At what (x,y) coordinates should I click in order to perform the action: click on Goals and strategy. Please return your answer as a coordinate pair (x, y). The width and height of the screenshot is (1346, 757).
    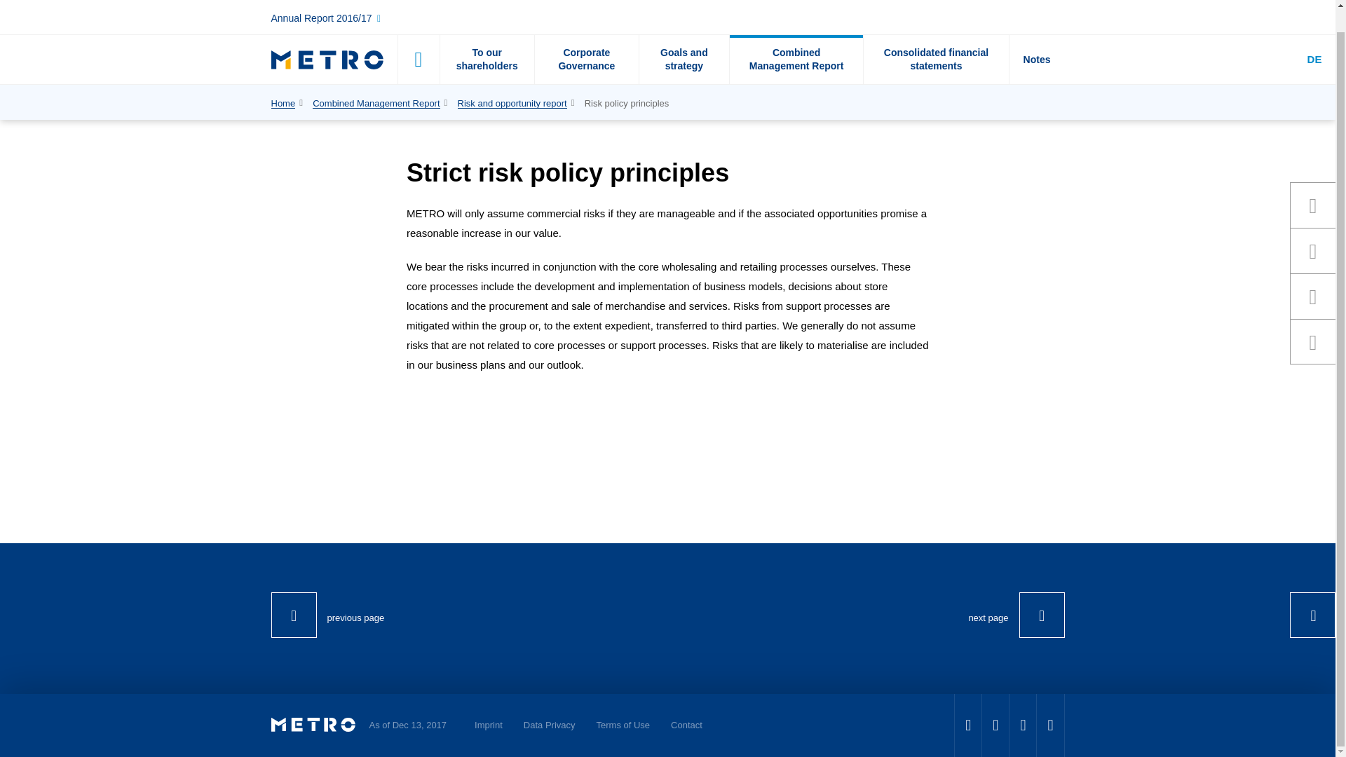
    Looking at the image, I should click on (684, 36).